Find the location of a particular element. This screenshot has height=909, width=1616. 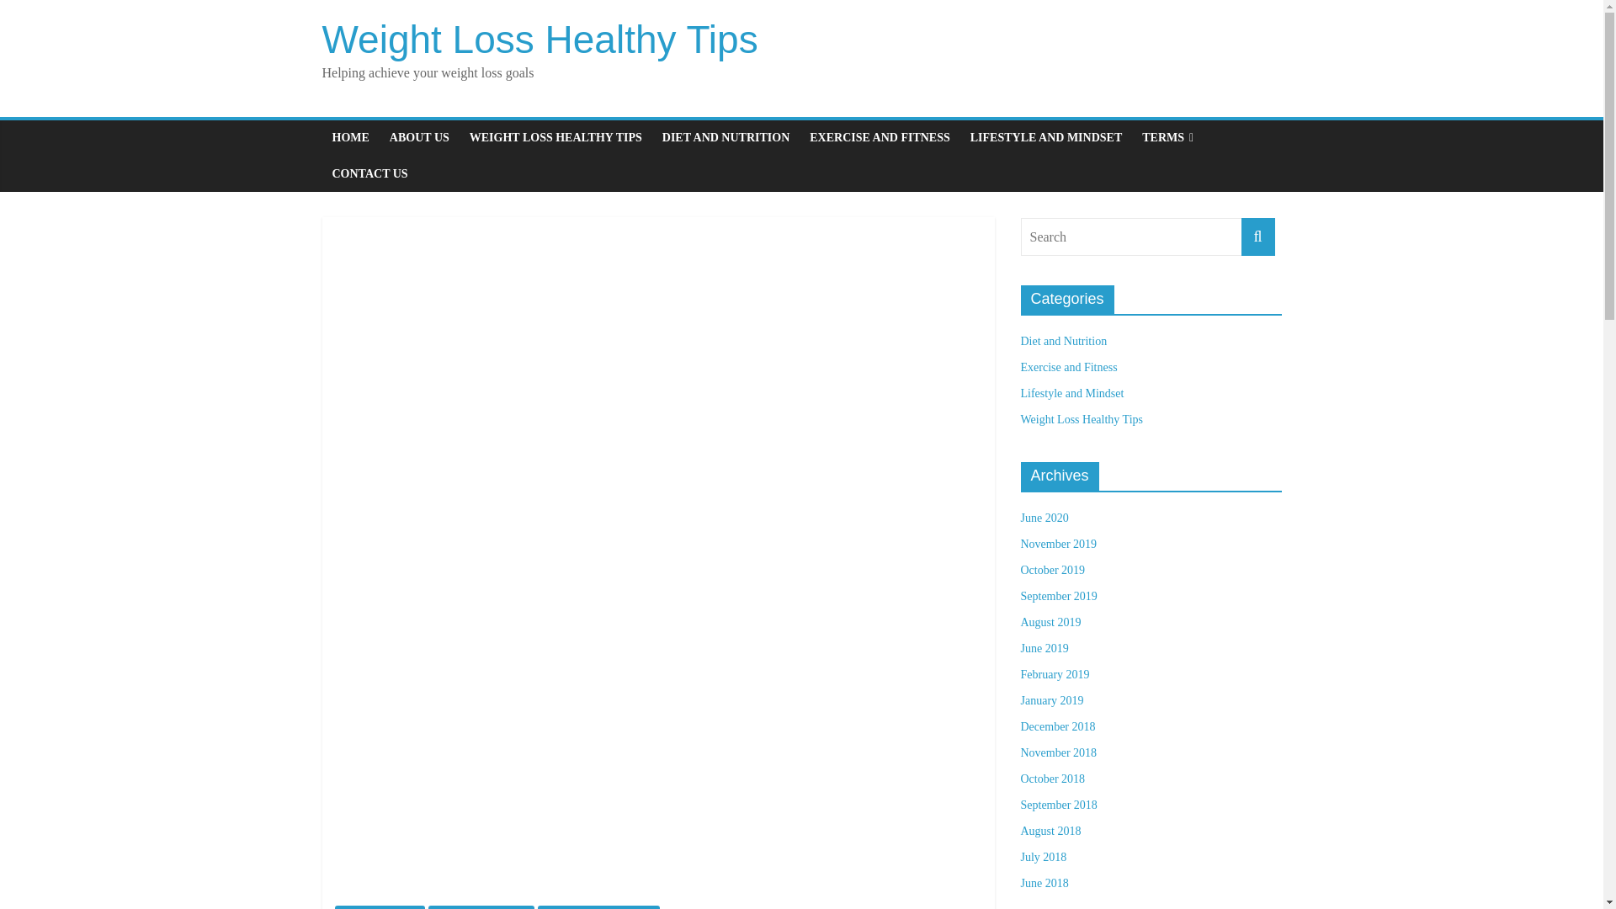

WEIGHT LOSS HEALTHY TIPS is located at coordinates (555, 137).